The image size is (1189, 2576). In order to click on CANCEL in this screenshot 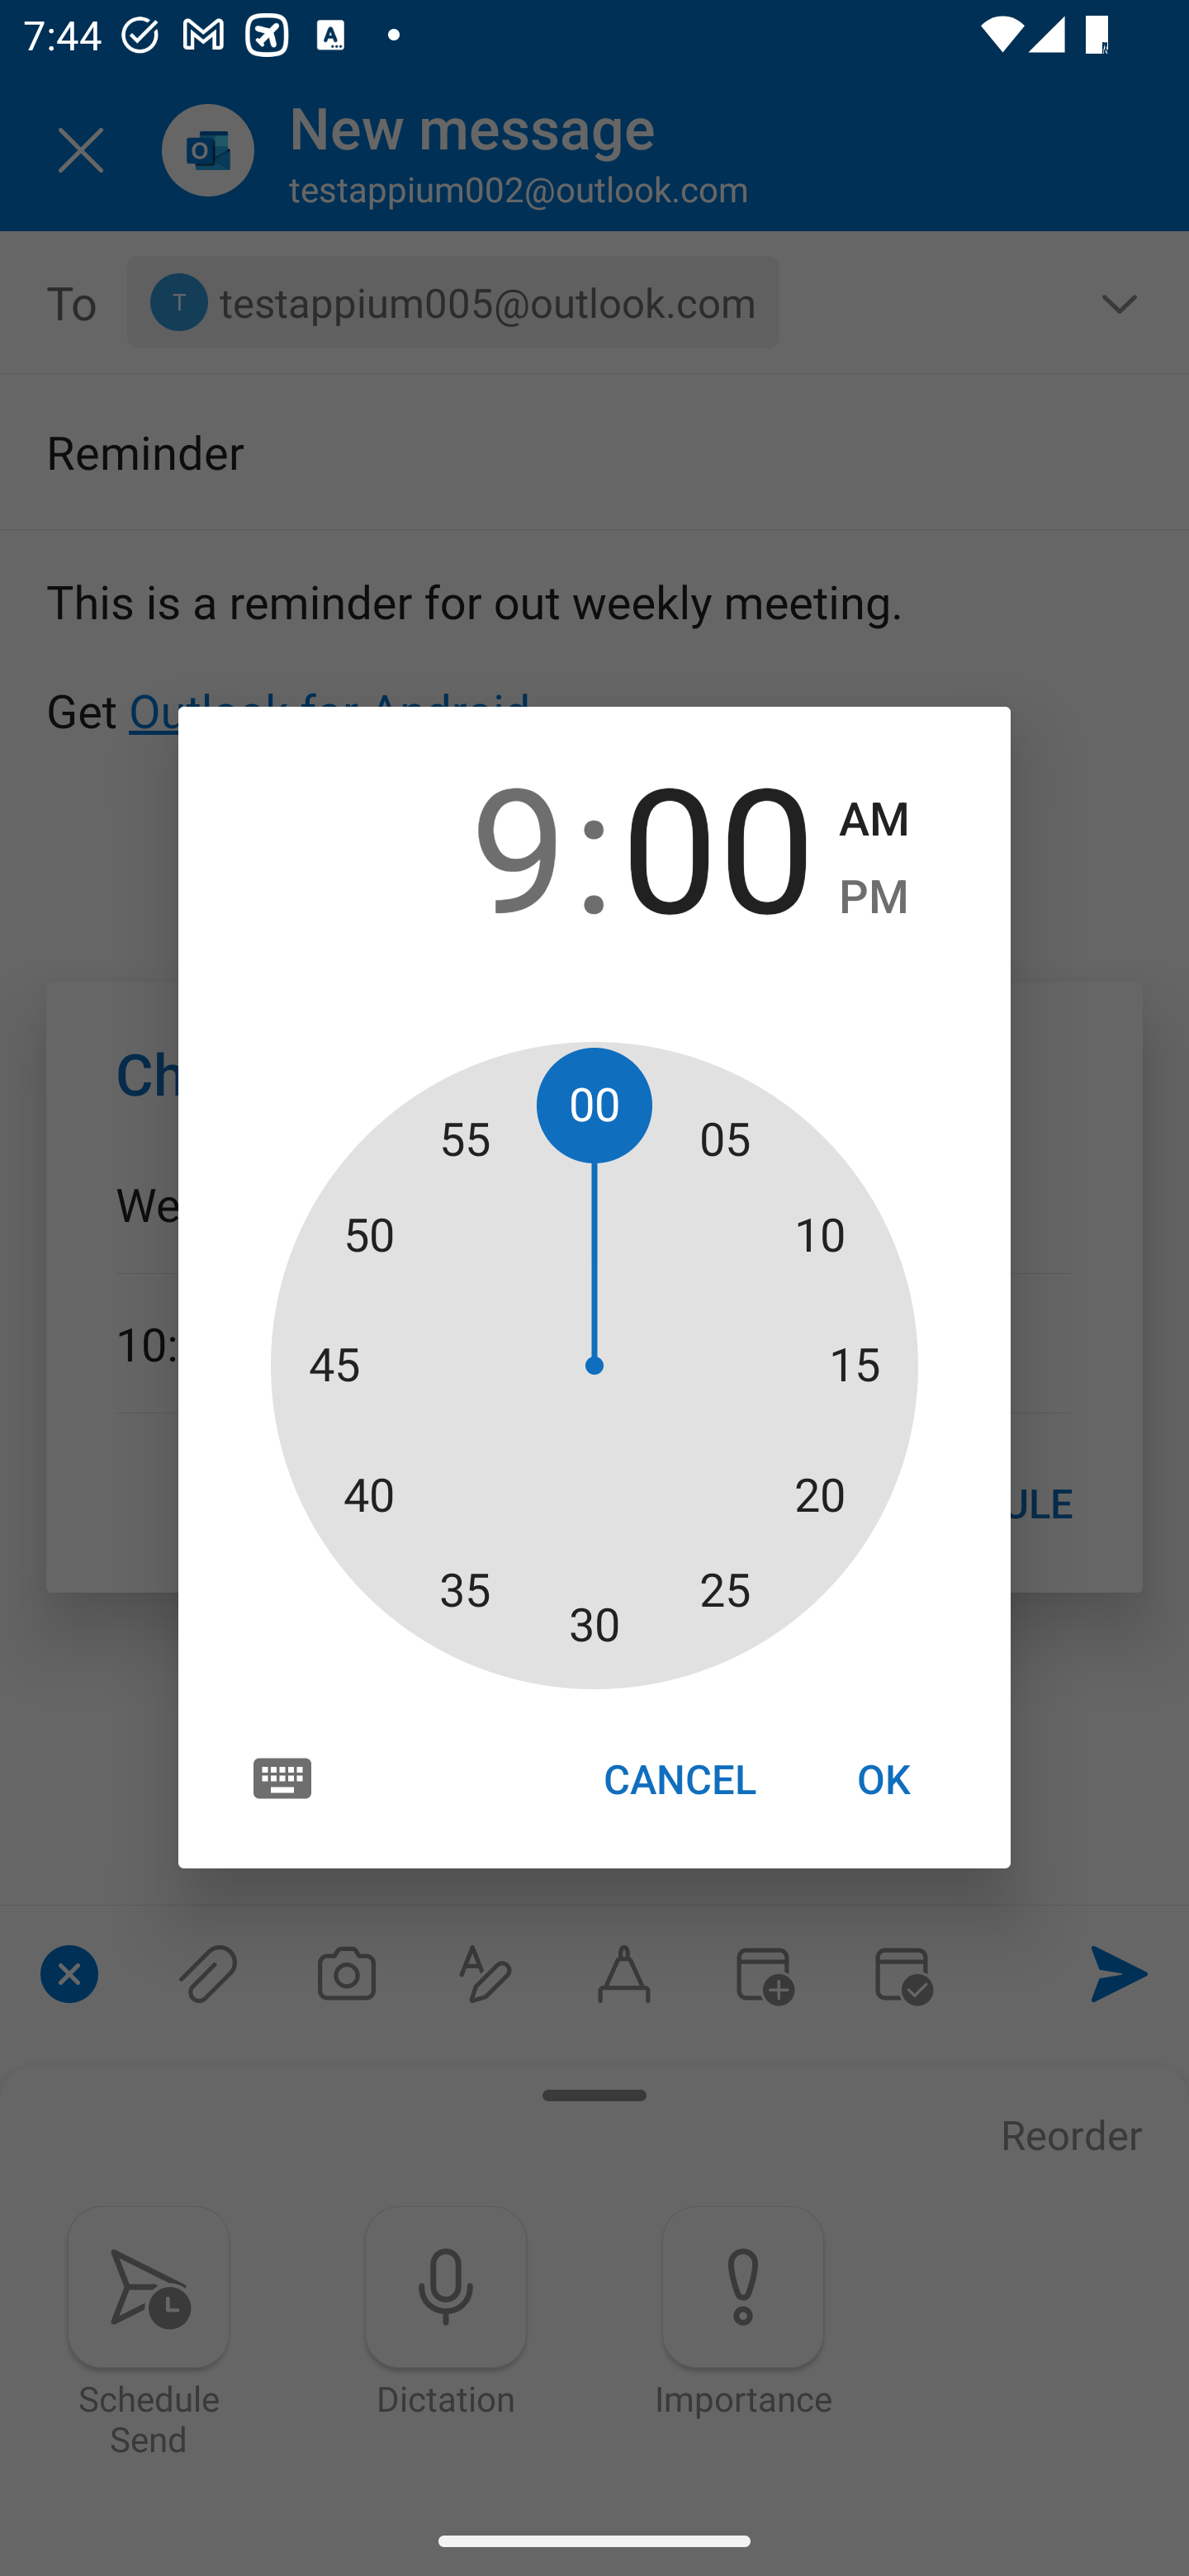, I will do `click(679, 1778)`.